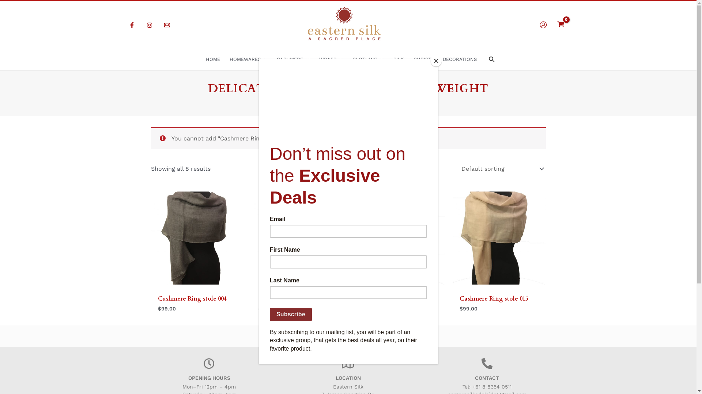 The height and width of the screenshot is (394, 702). What do you see at coordinates (192, 301) in the screenshot?
I see `Cashmere Ring stole 004` at bounding box center [192, 301].